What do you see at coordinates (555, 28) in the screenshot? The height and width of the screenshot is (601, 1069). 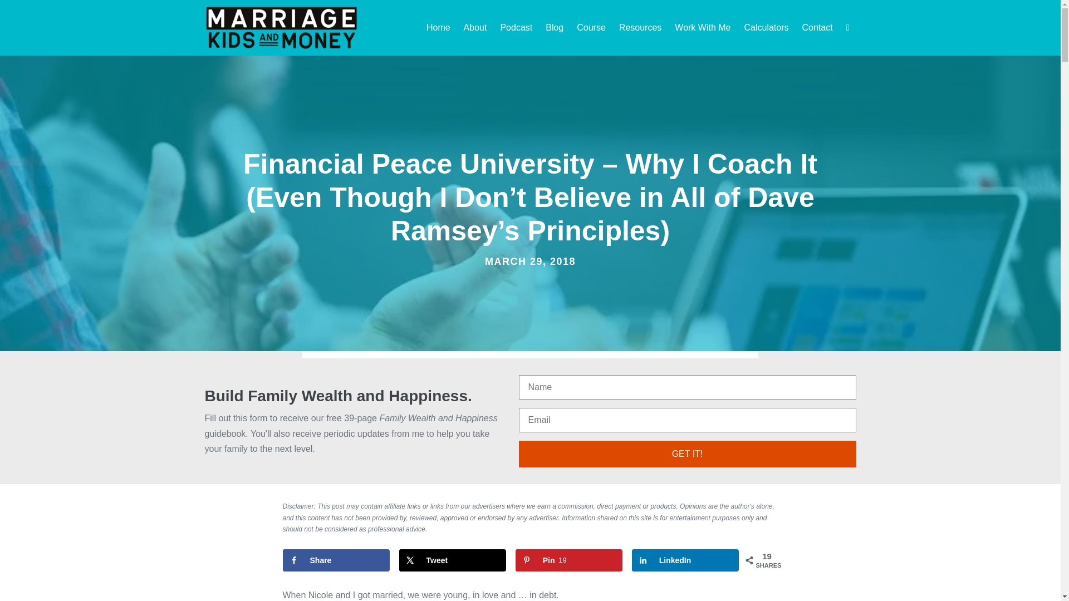 I see `Blog` at bounding box center [555, 28].